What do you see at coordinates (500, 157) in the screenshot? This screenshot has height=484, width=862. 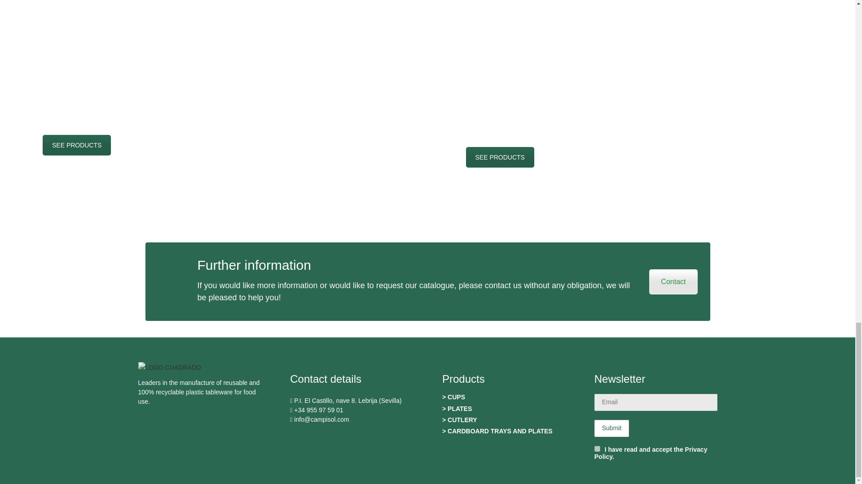 I see `Cardboard trays and plates` at bounding box center [500, 157].